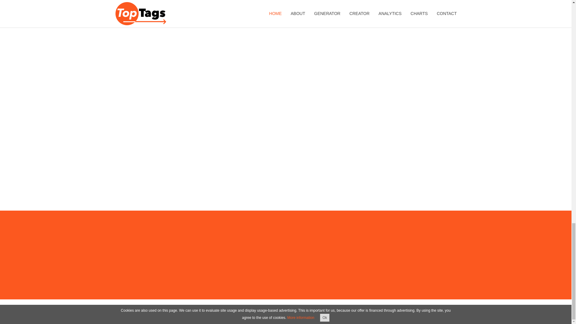 This screenshot has width=576, height=324. Describe the element at coordinates (200, 313) in the screenshot. I see `Privacy` at that location.